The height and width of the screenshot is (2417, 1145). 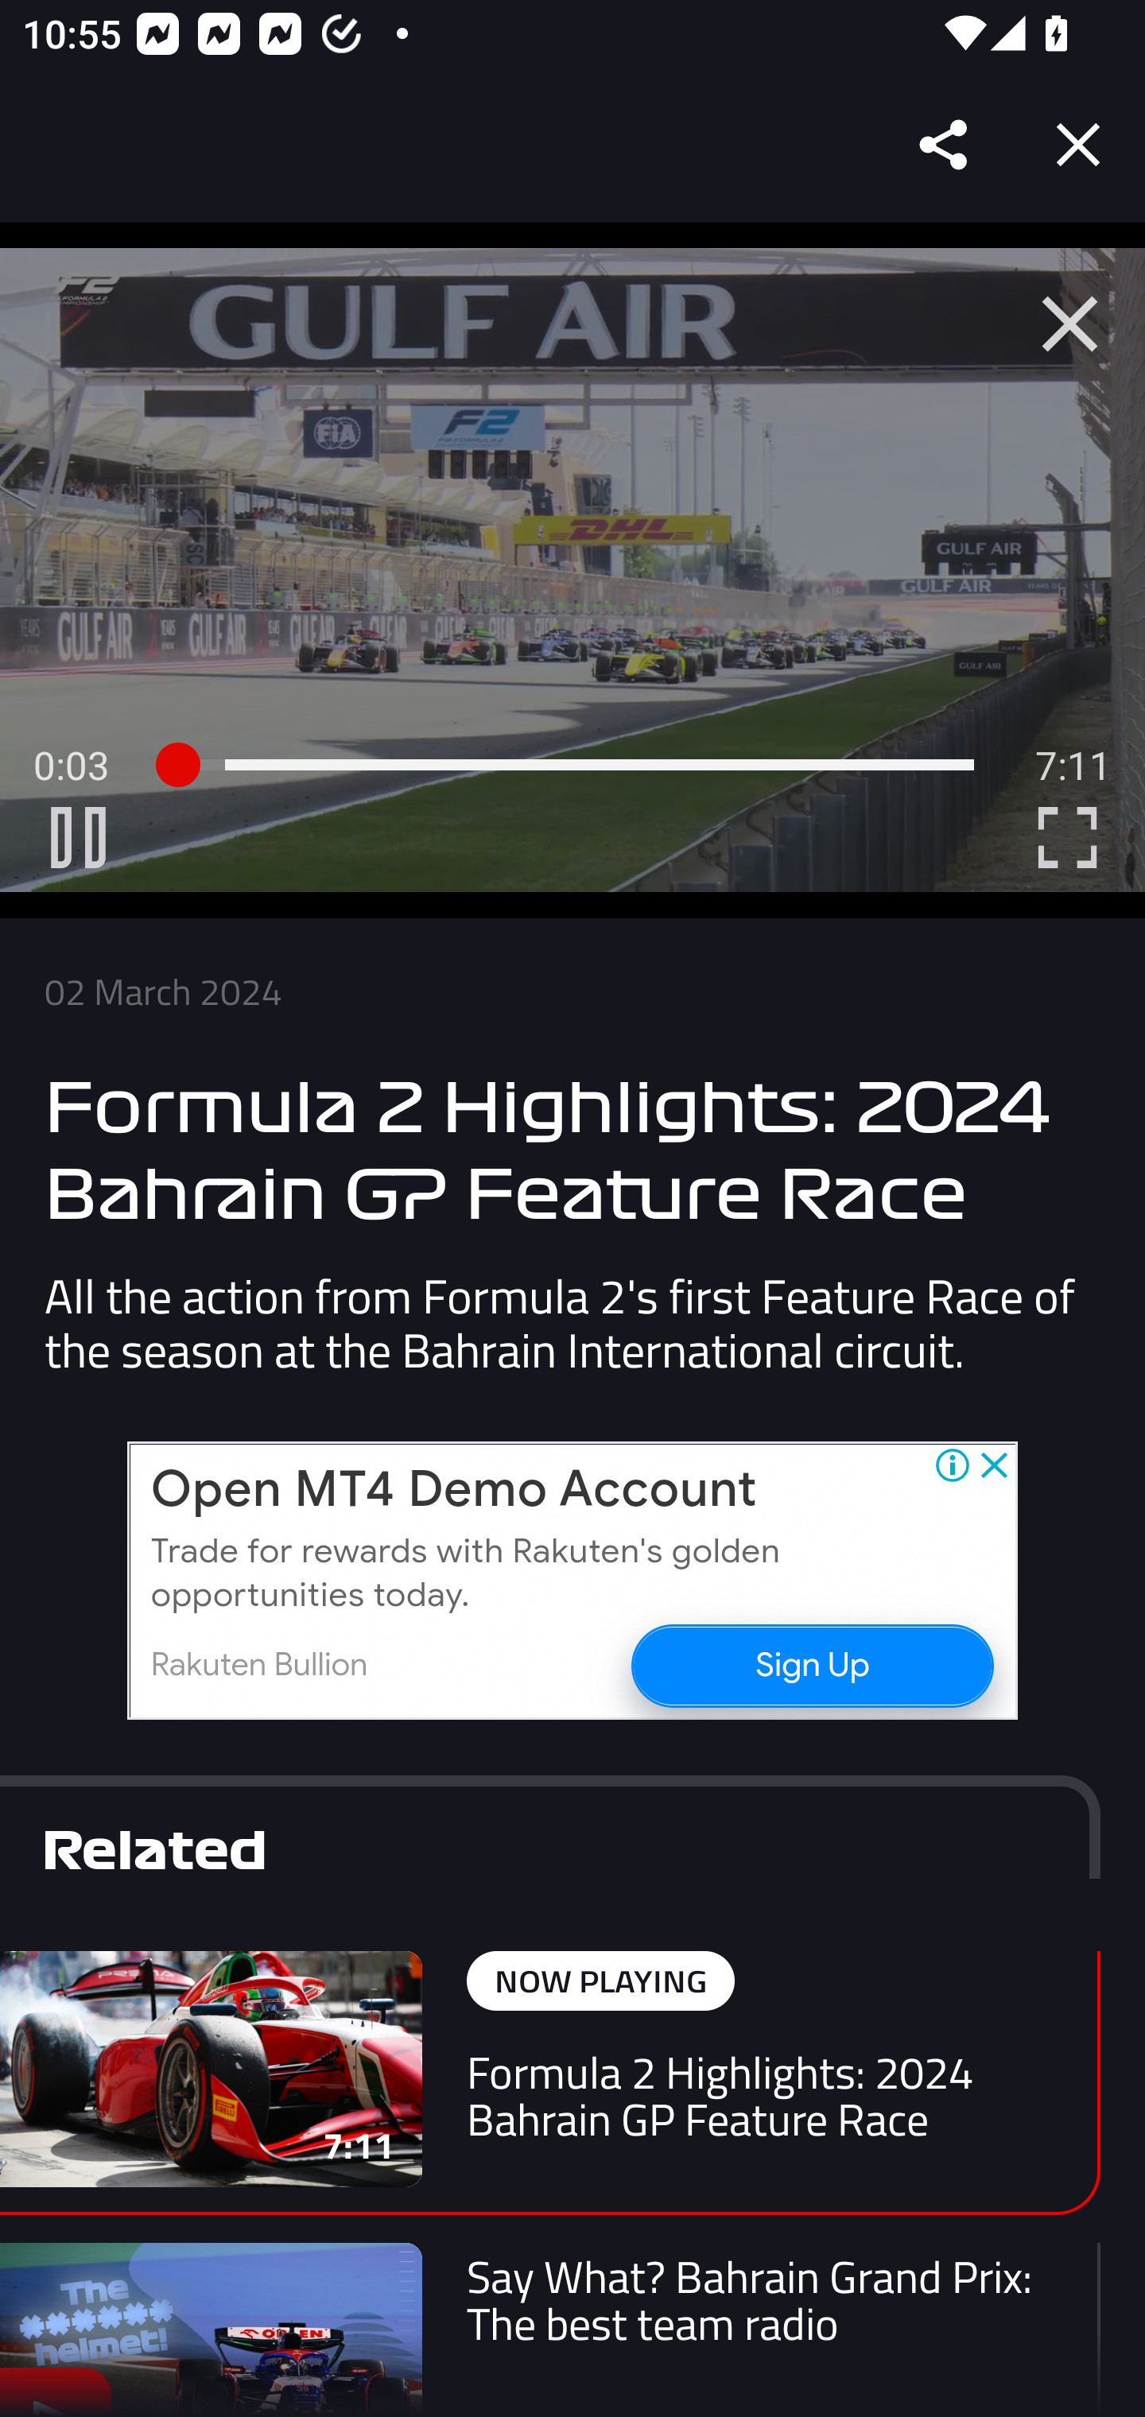 What do you see at coordinates (1078, 145) in the screenshot?
I see `Close` at bounding box center [1078, 145].